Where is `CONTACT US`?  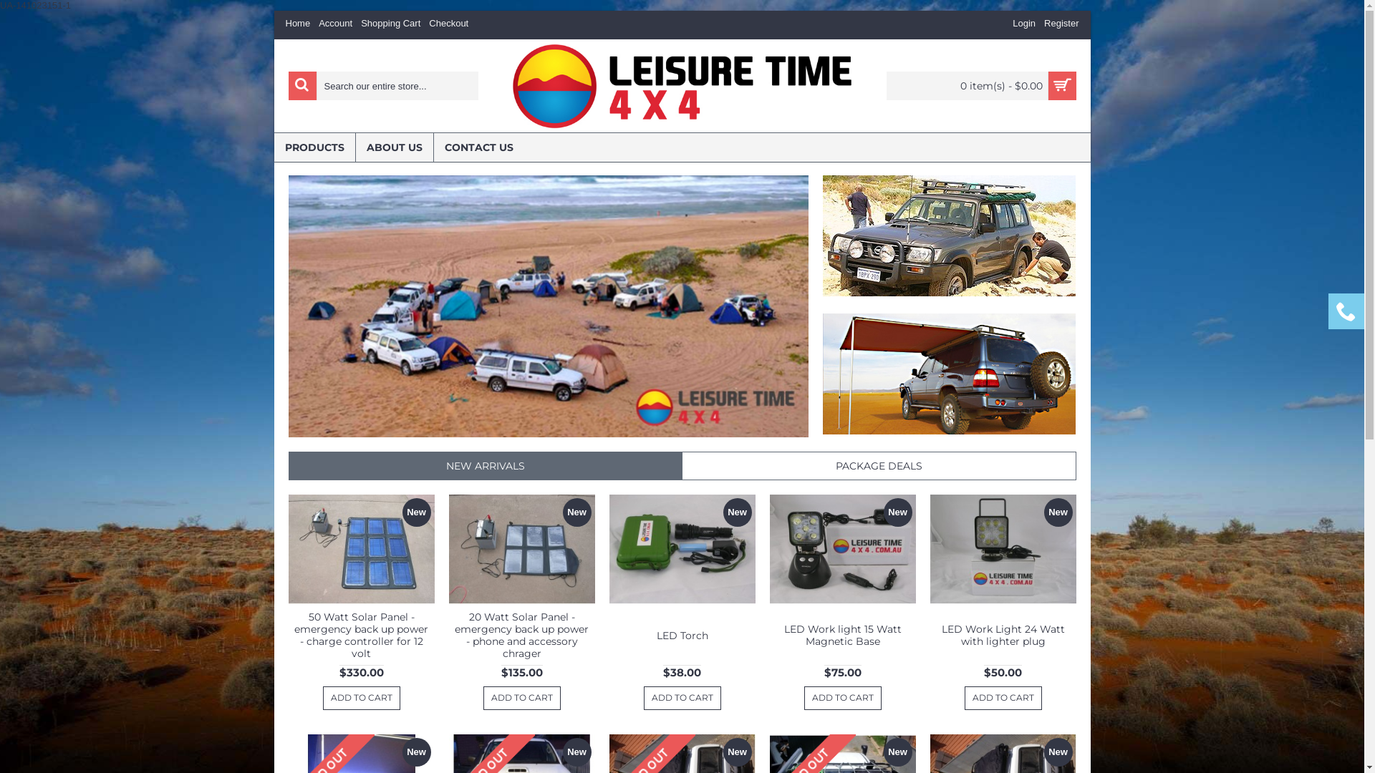 CONTACT US is located at coordinates (479, 147).